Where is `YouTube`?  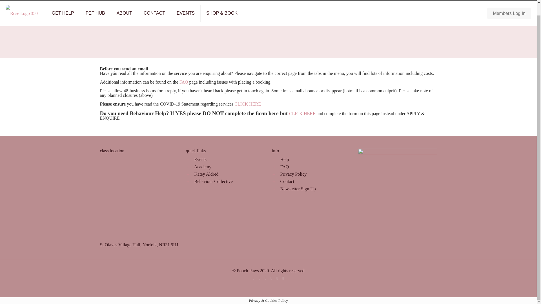 YouTube is located at coordinates (272, 278).